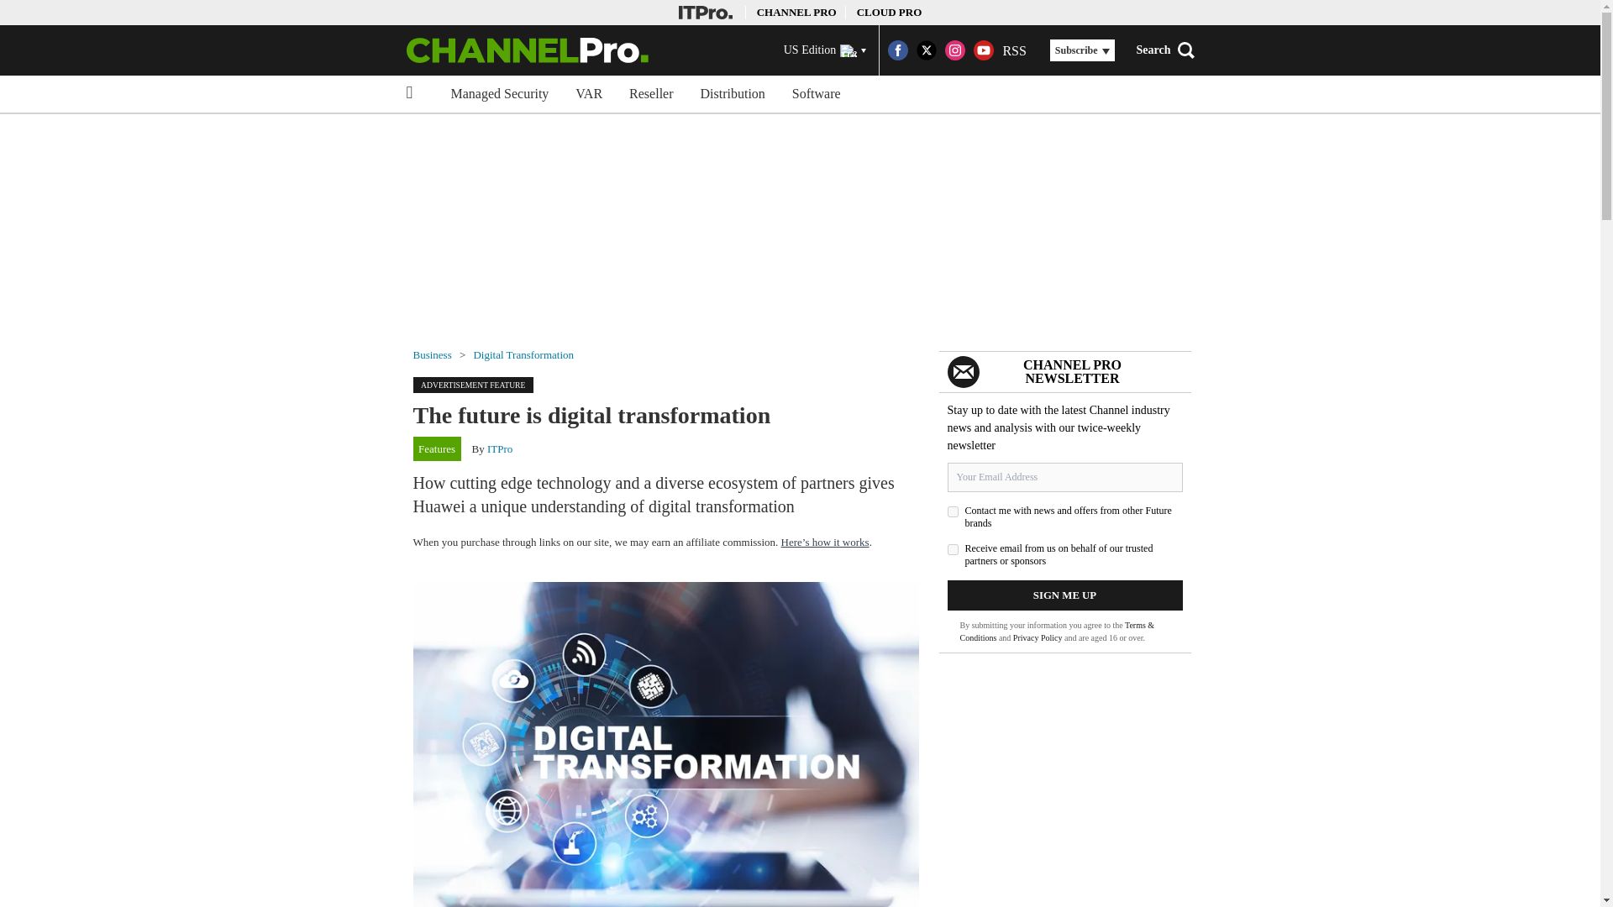  What do you see at coordinates (733, 93) in the screenshot?
I see `Distribution` at bounding box center [733, 93].